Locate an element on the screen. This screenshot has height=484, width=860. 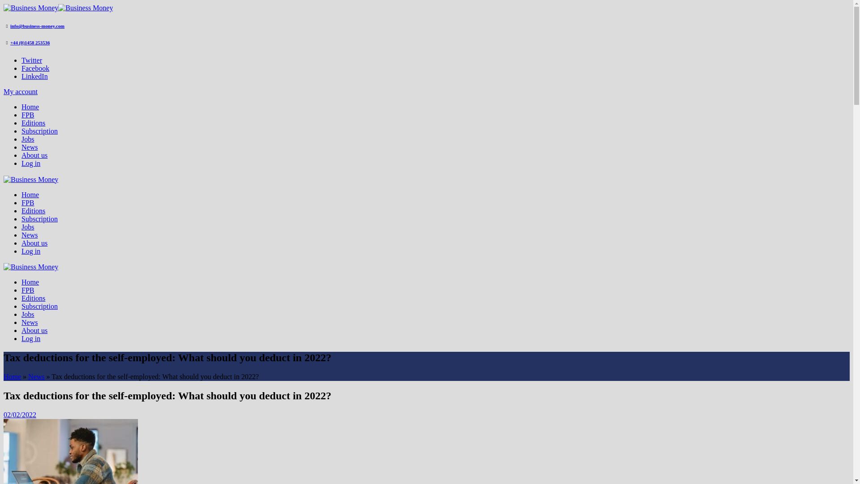
Editions is located at coordinates (33, 123).